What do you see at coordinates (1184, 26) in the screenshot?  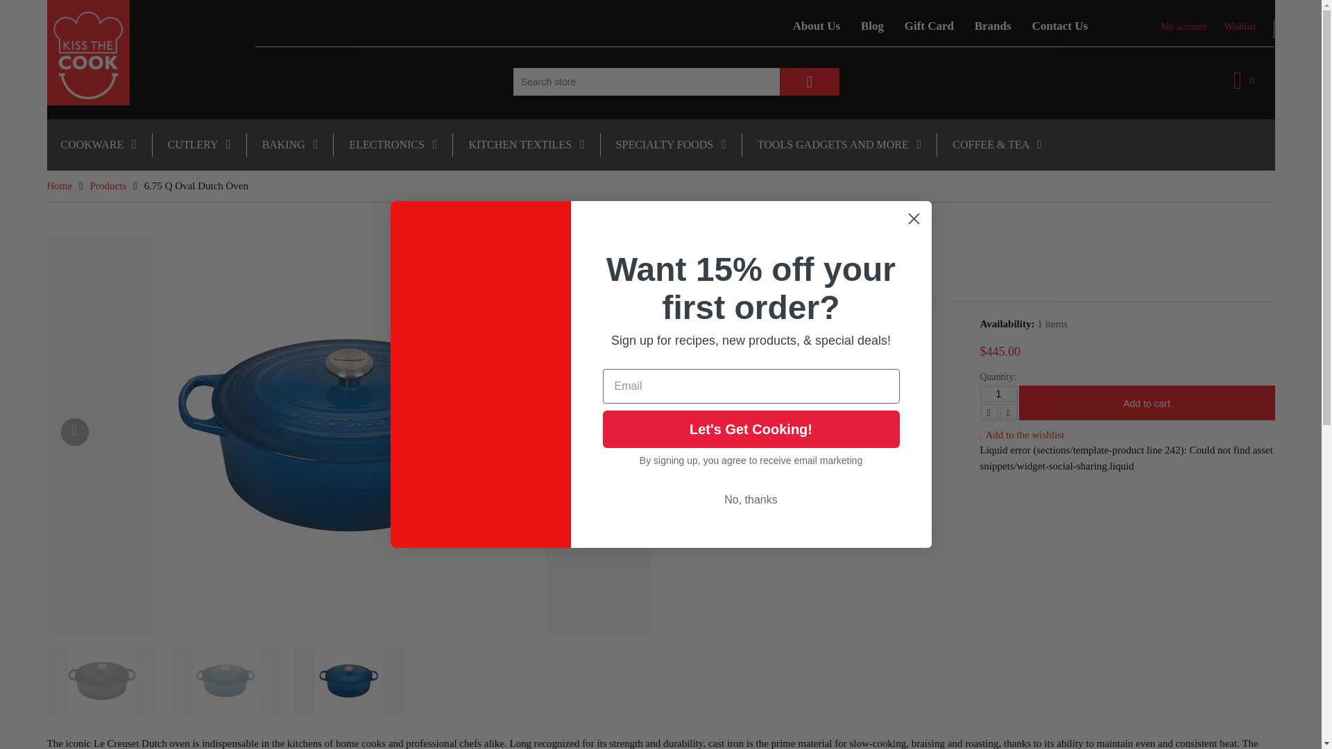 I see `My account` at bounding box center [1184, 26].